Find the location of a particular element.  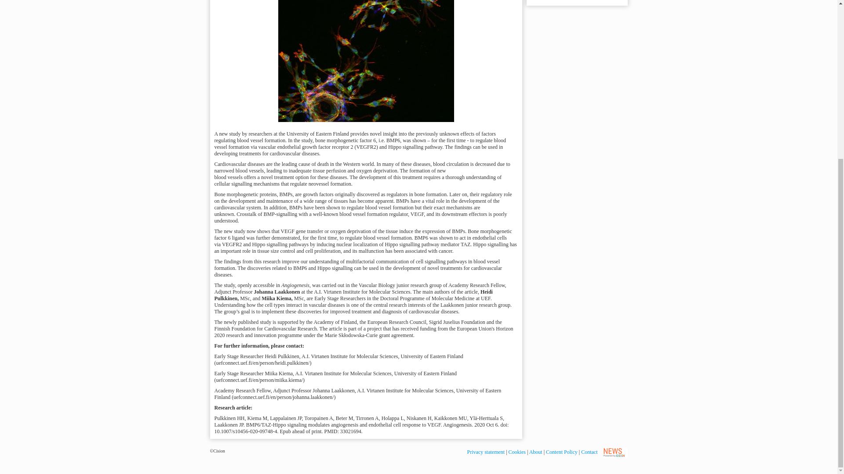

Cookies is located at coordinates (517, 452).